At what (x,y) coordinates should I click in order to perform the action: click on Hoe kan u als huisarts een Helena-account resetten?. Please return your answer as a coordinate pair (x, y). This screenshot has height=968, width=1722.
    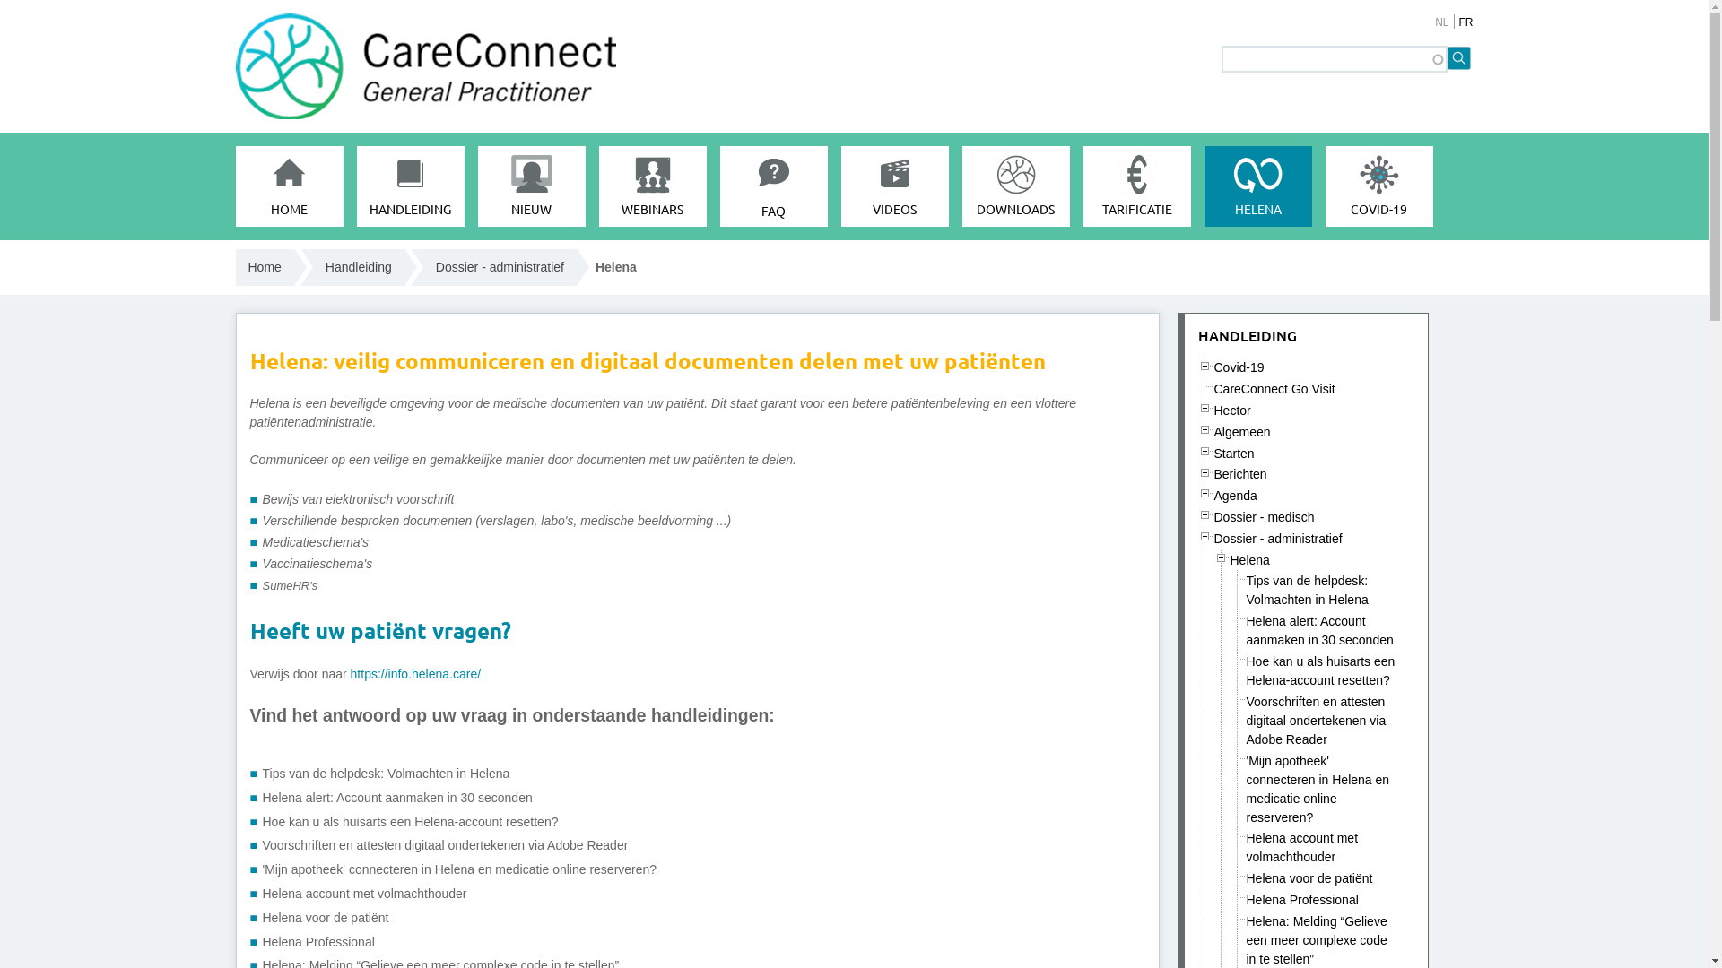
    Looking at the image, I should click on (410, 822).